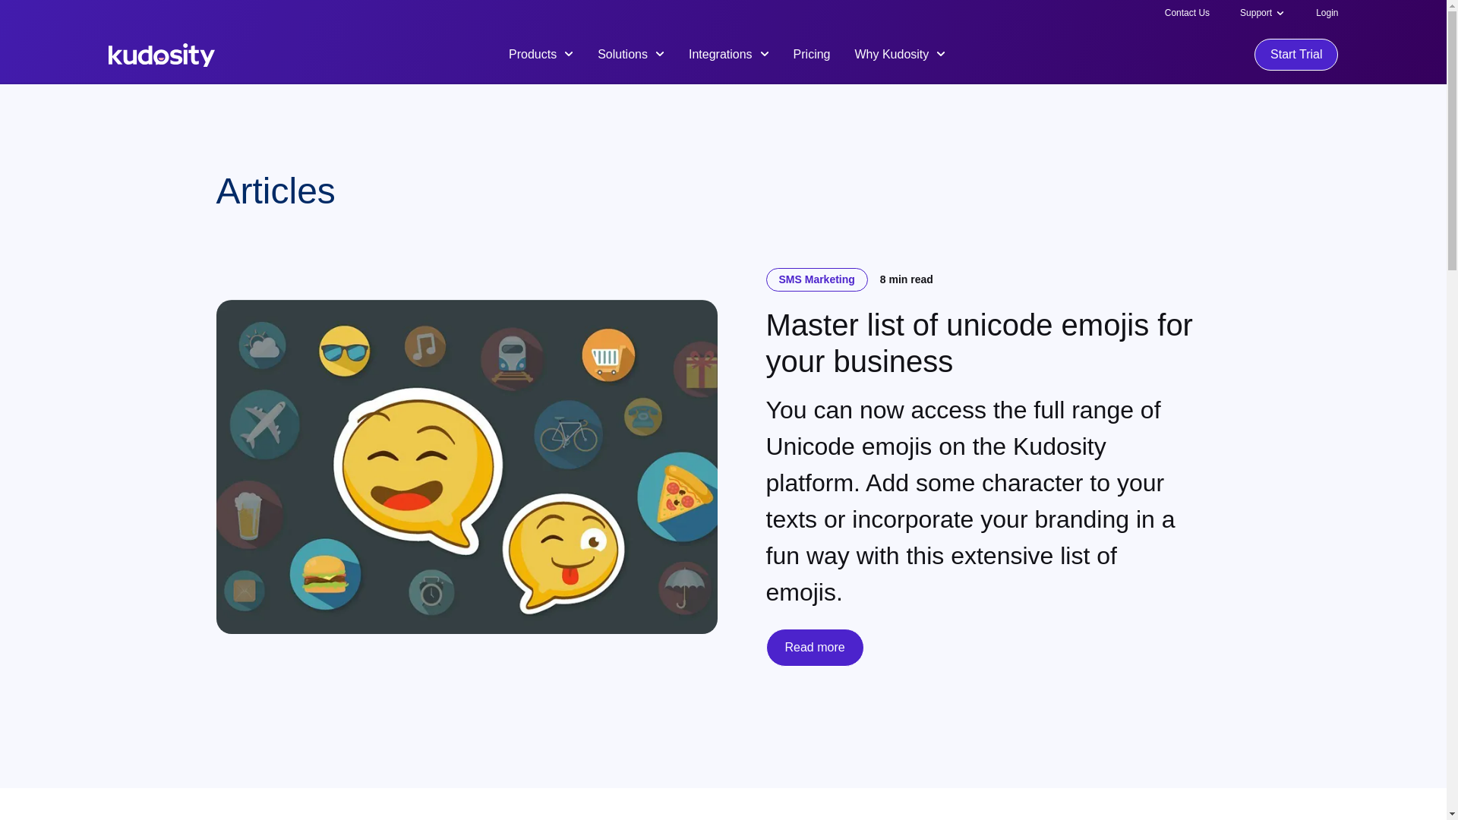 The image size is (1458, 820). I want to click on Products, so click(541, 53).